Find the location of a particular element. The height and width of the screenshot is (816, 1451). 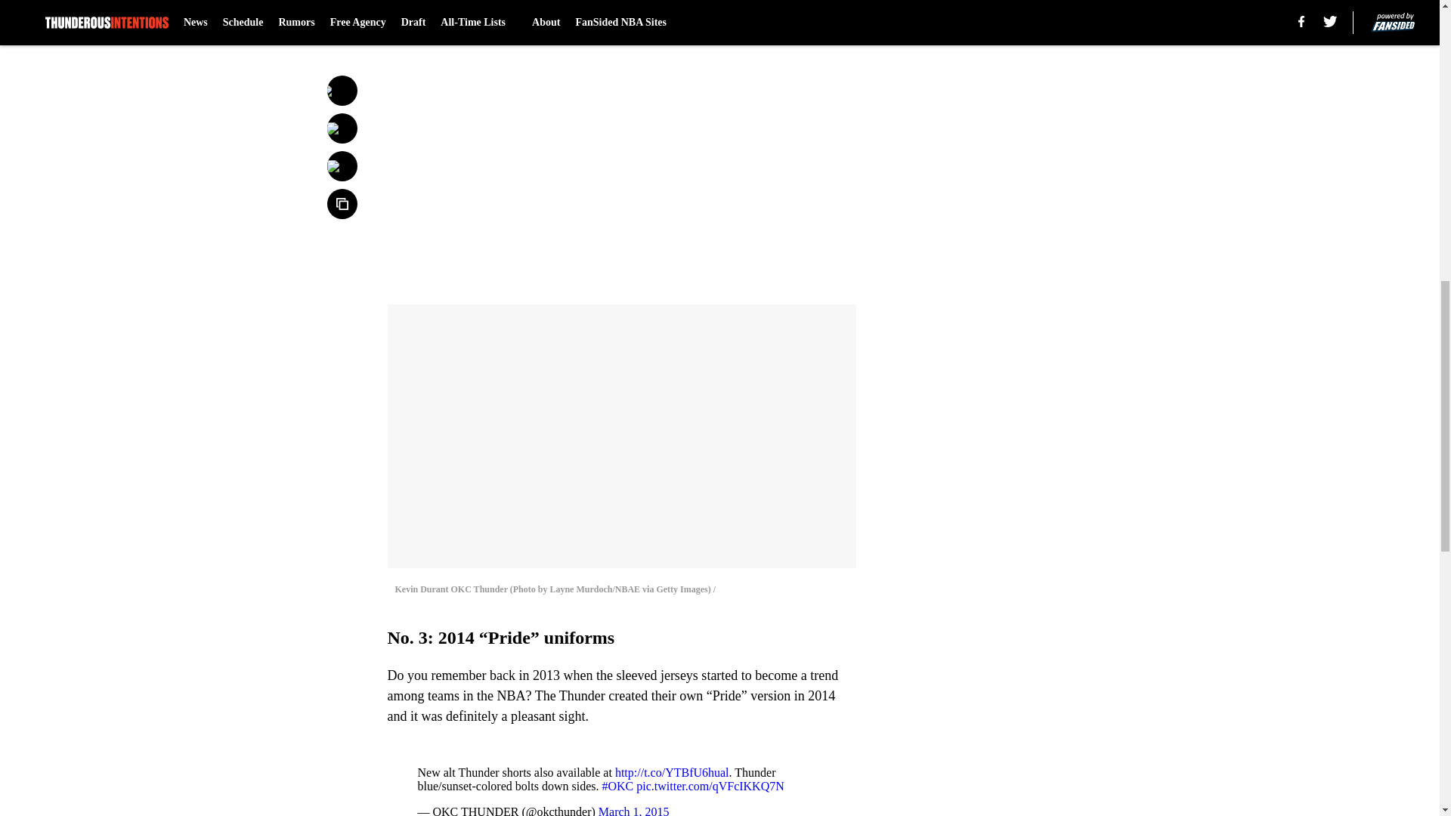

Next is located at coordinates (810, 5).